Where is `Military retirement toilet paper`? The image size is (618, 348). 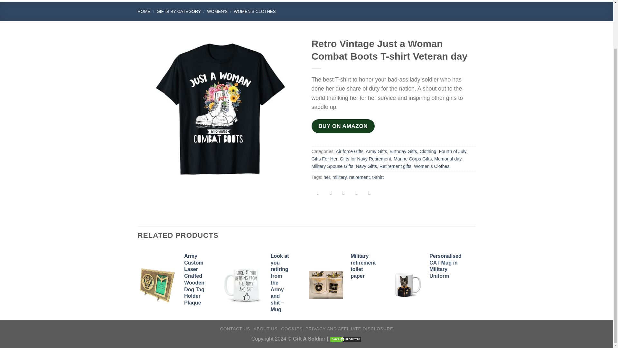 Military retirement toilet paper is located at coordinates (326, 285).